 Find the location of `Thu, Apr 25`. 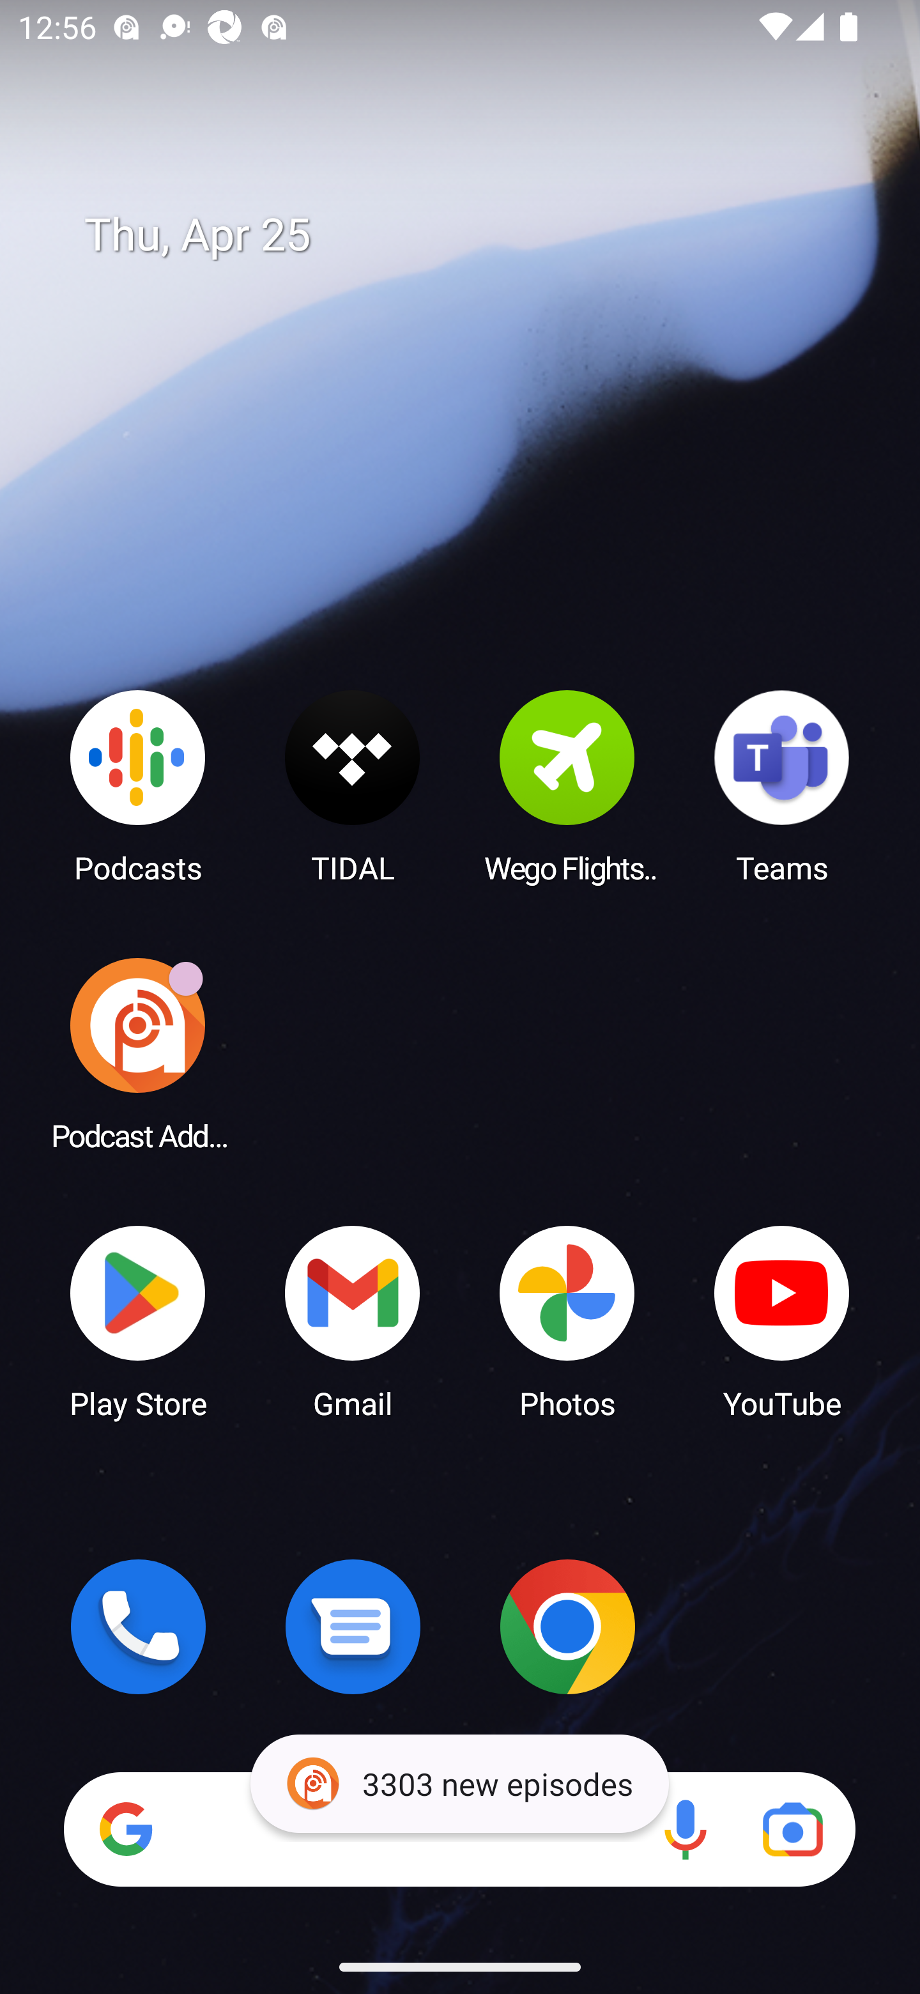

Thu, Apr 25 is located at coordinates (478, 235).